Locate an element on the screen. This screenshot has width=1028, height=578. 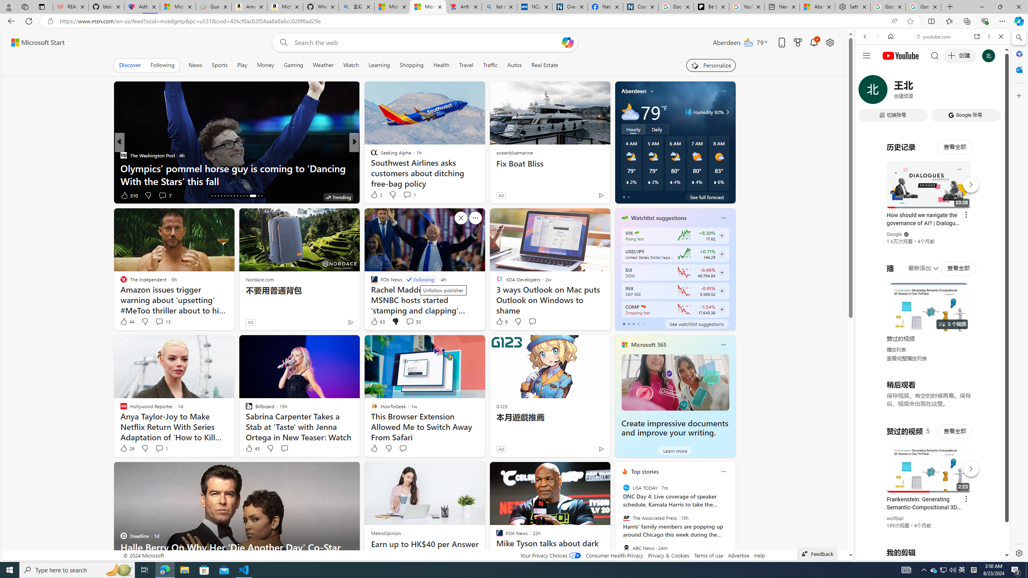
AutomationID: tab-16 is located at coordinates (212, 196).